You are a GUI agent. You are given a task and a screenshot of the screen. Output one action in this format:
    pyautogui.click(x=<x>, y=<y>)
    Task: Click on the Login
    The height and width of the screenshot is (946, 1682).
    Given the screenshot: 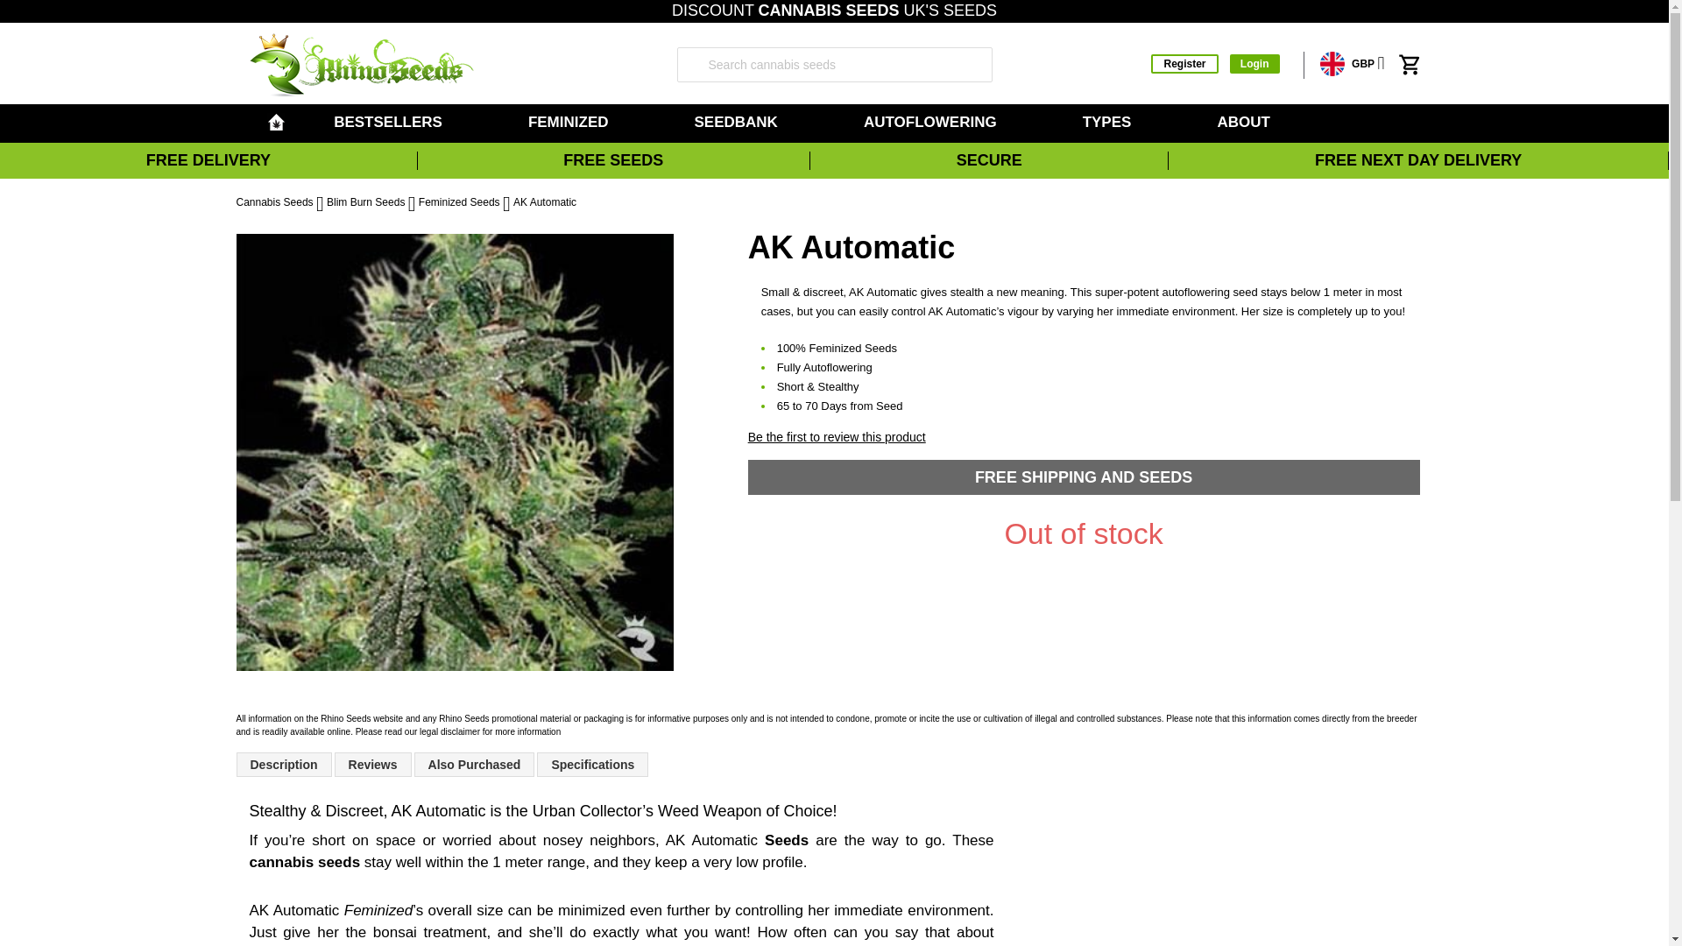 What is the action you would take?
    pyautogui.click(x=1254, y=63)
    